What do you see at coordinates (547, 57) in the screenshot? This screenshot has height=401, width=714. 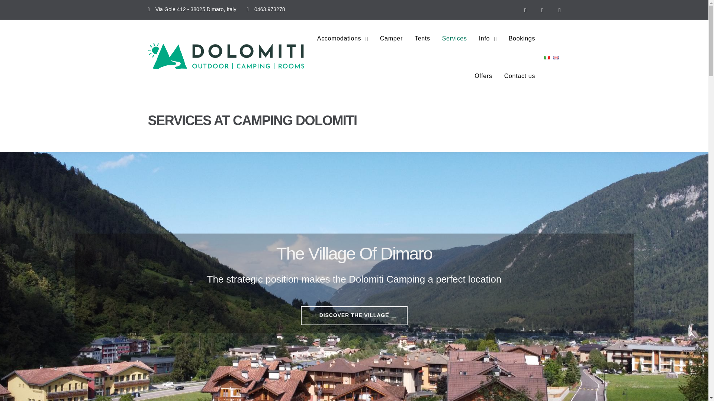 I see `Italiano` at bounding box center [547, 57].